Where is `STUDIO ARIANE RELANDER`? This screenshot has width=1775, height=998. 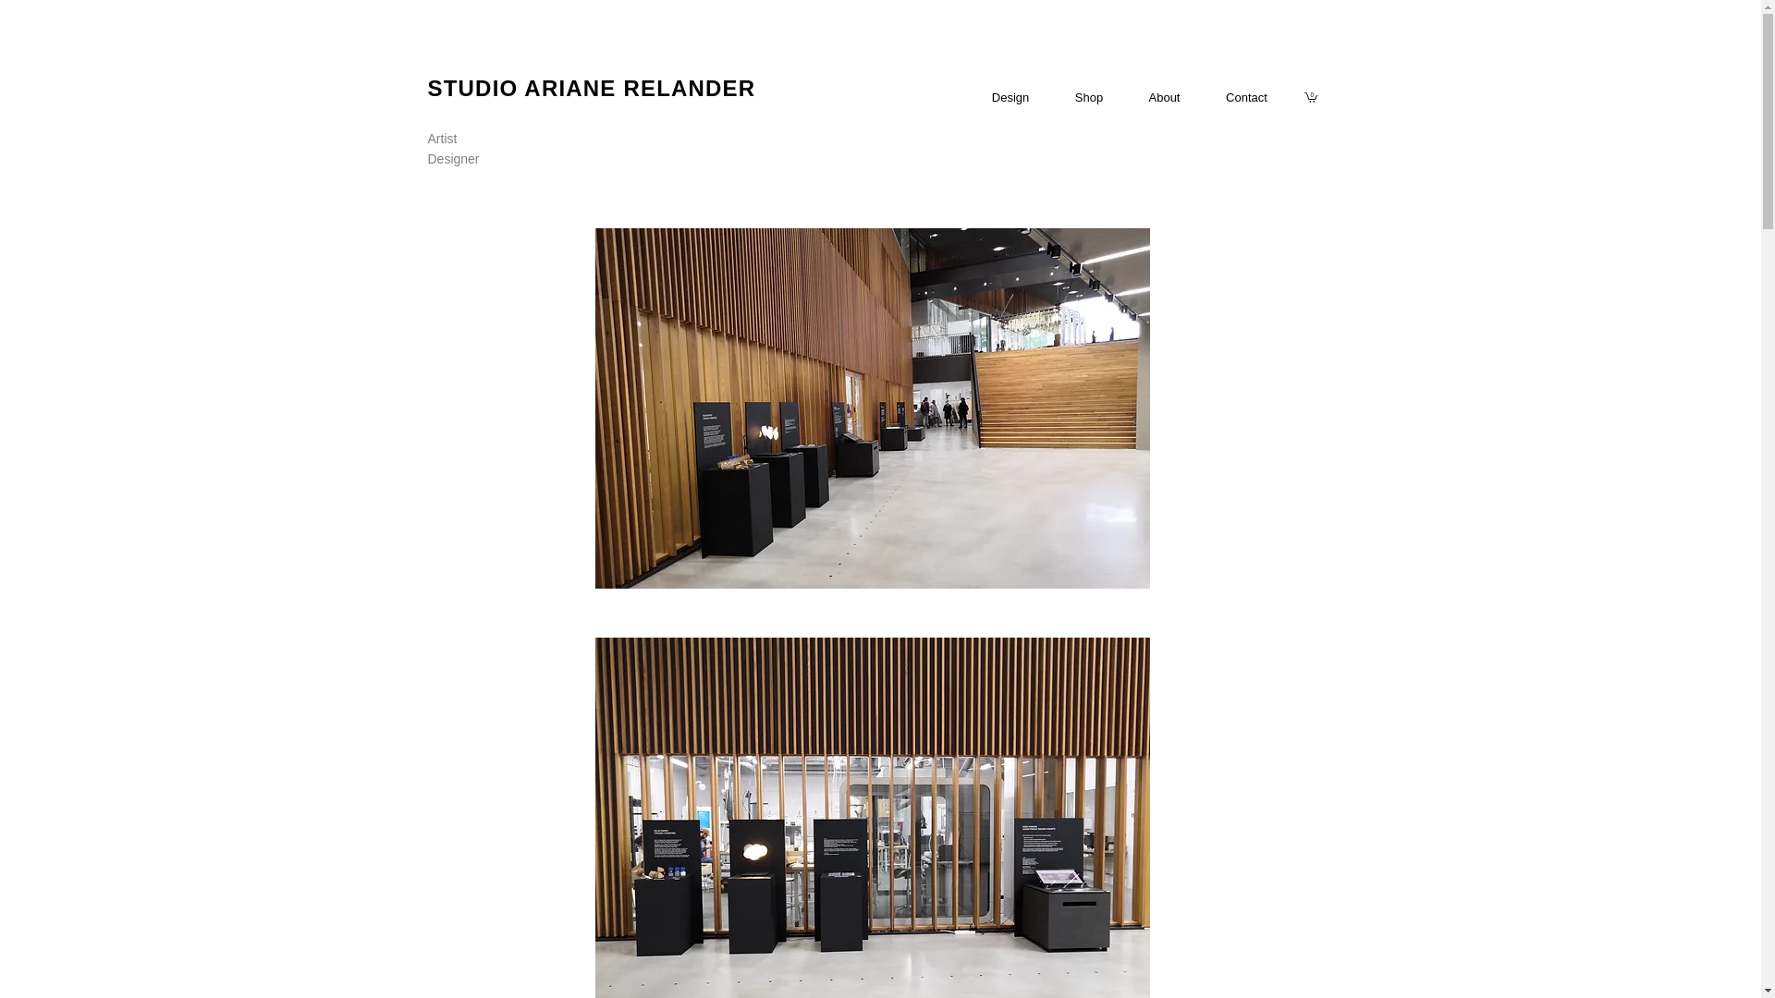 STUDIO ARIANE RELANDER is located at coordinates (592, 89).